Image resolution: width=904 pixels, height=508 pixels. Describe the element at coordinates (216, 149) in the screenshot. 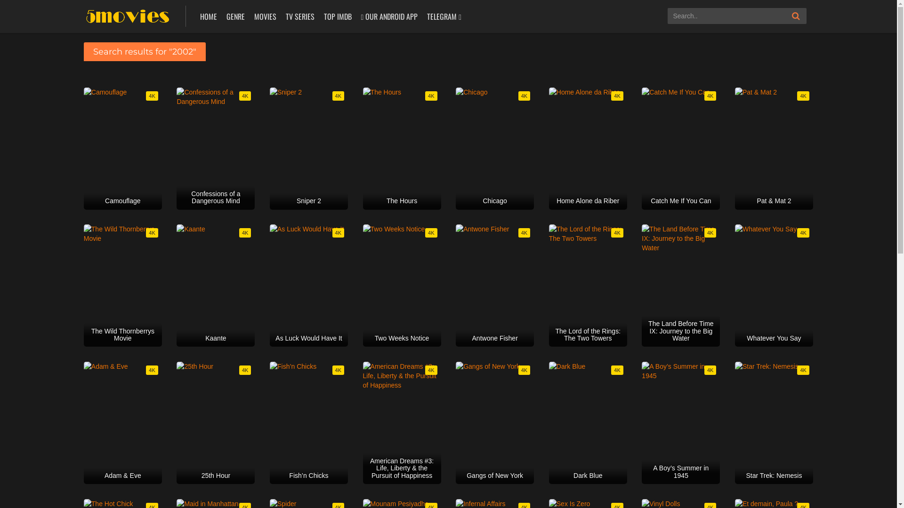

I see `4K
Confessions of a Dangerous Mind` at that location.